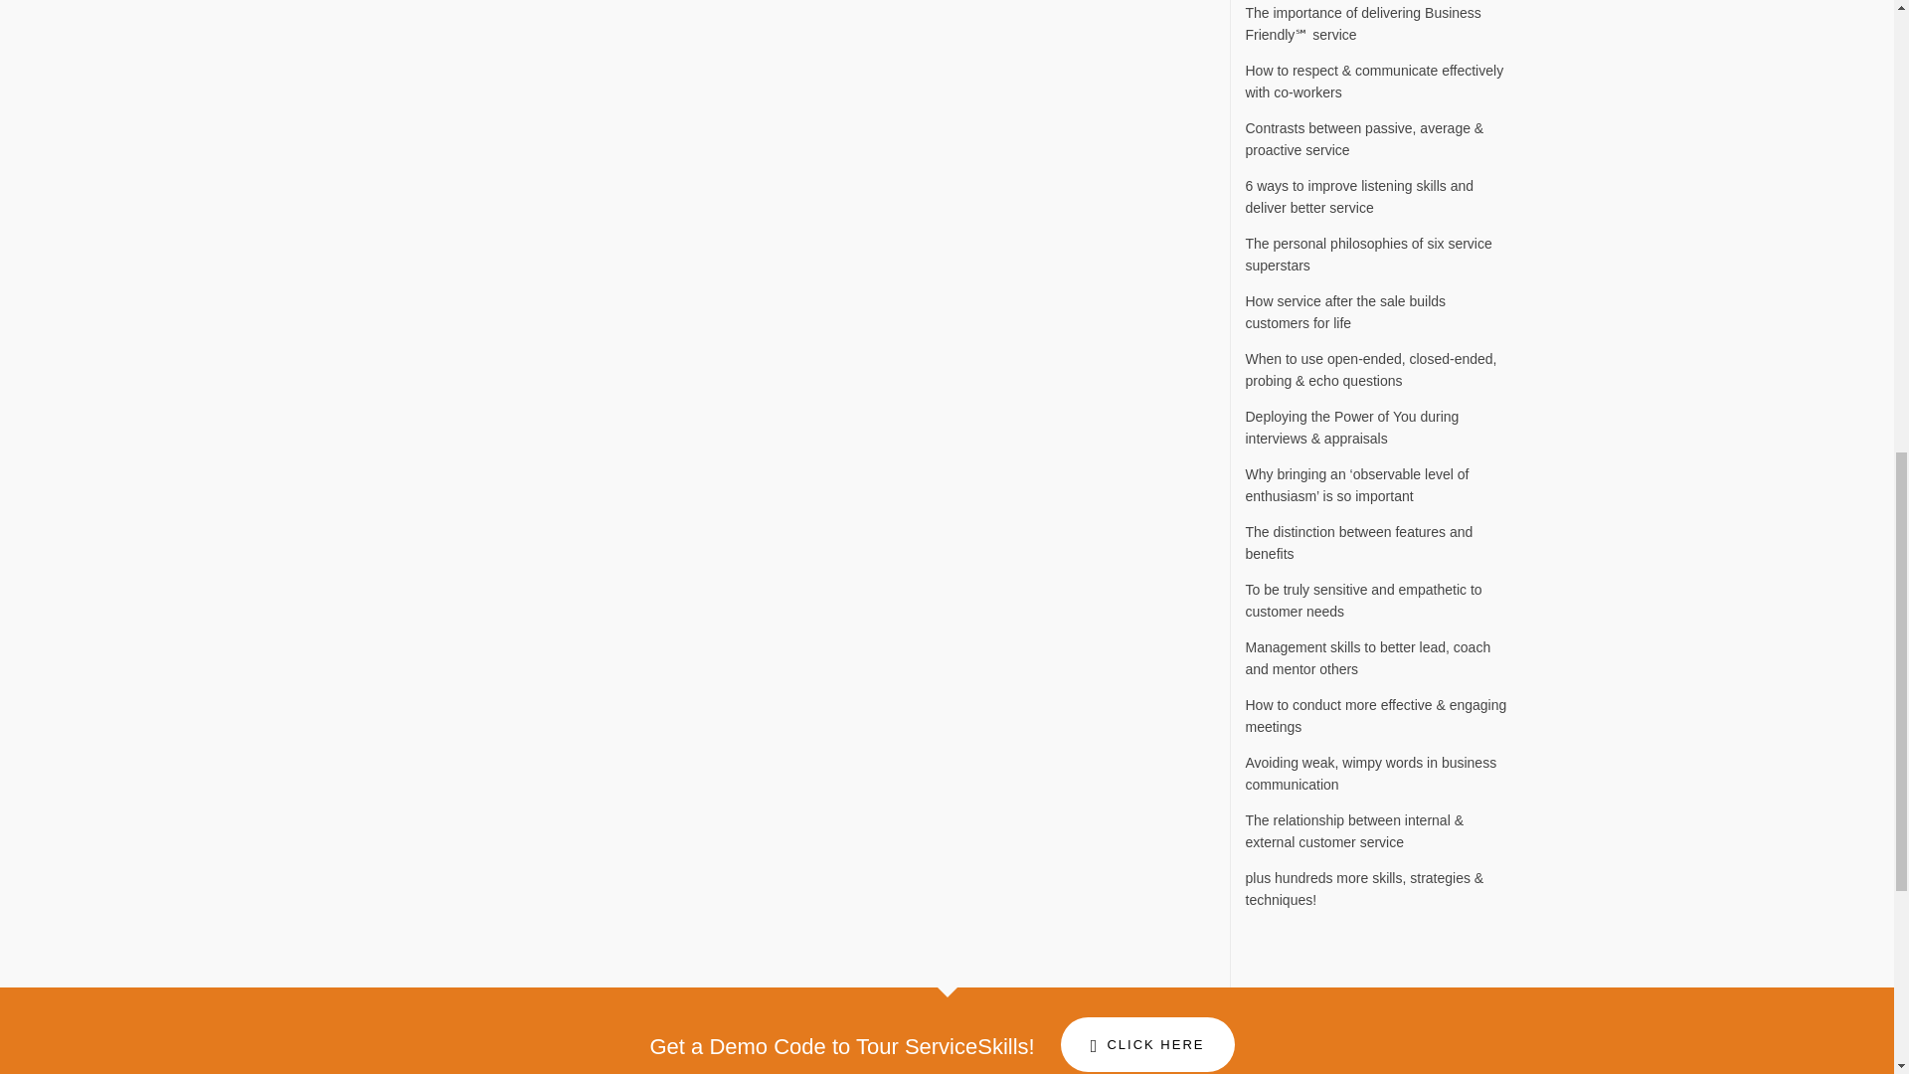 The image size is (1909, 1074). I want to click on CLICK HERE, so click(1147, 1044).